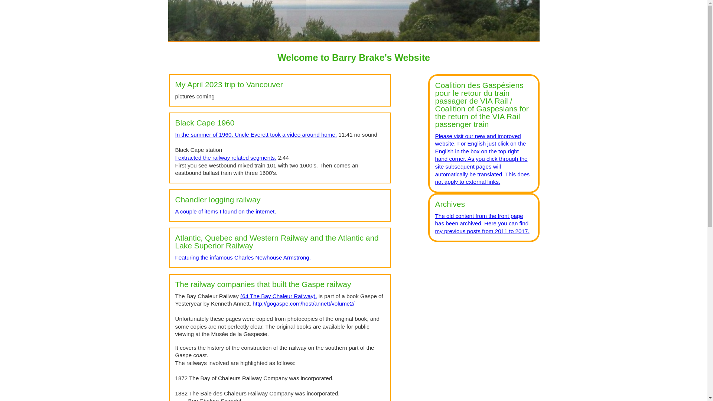 The image size is (713, 401). What do you see at coordinates (243, 258) in the screenshot?
I see `Featuring the infamous Charles Newhouse Armstrong.` at bounding box center [243, 258].